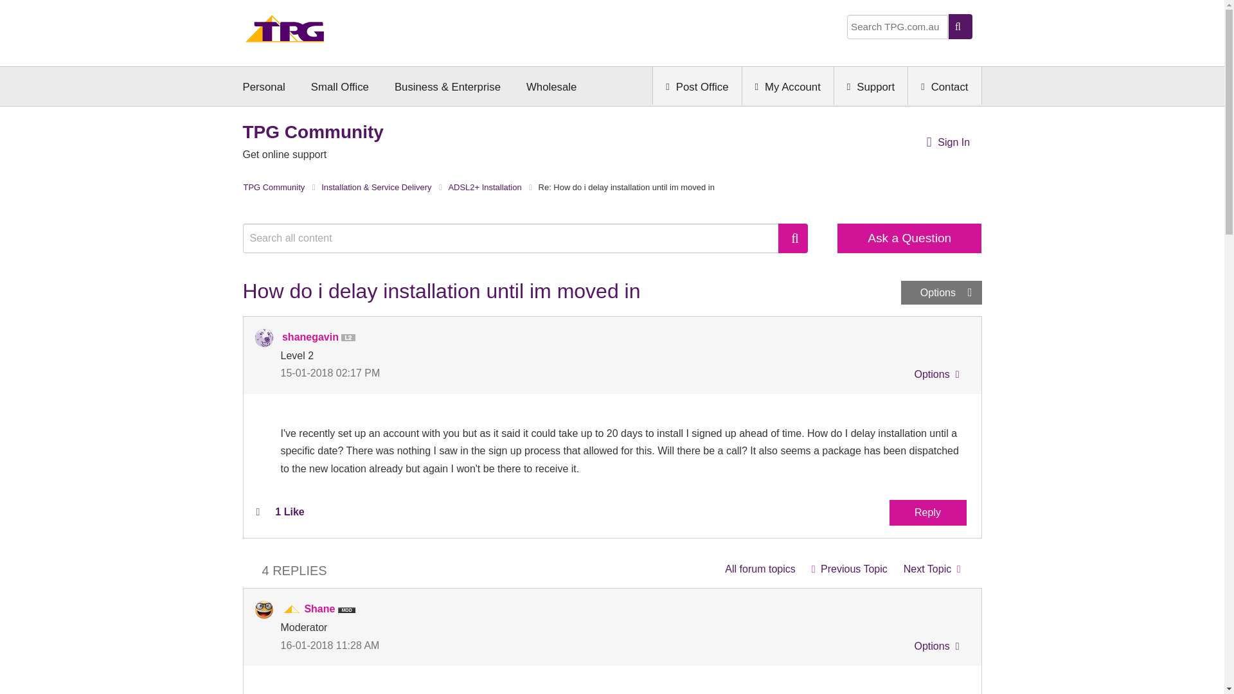  Describe the element at coordinates (264, 610) in the screenshot. I see `Shane` at that location.